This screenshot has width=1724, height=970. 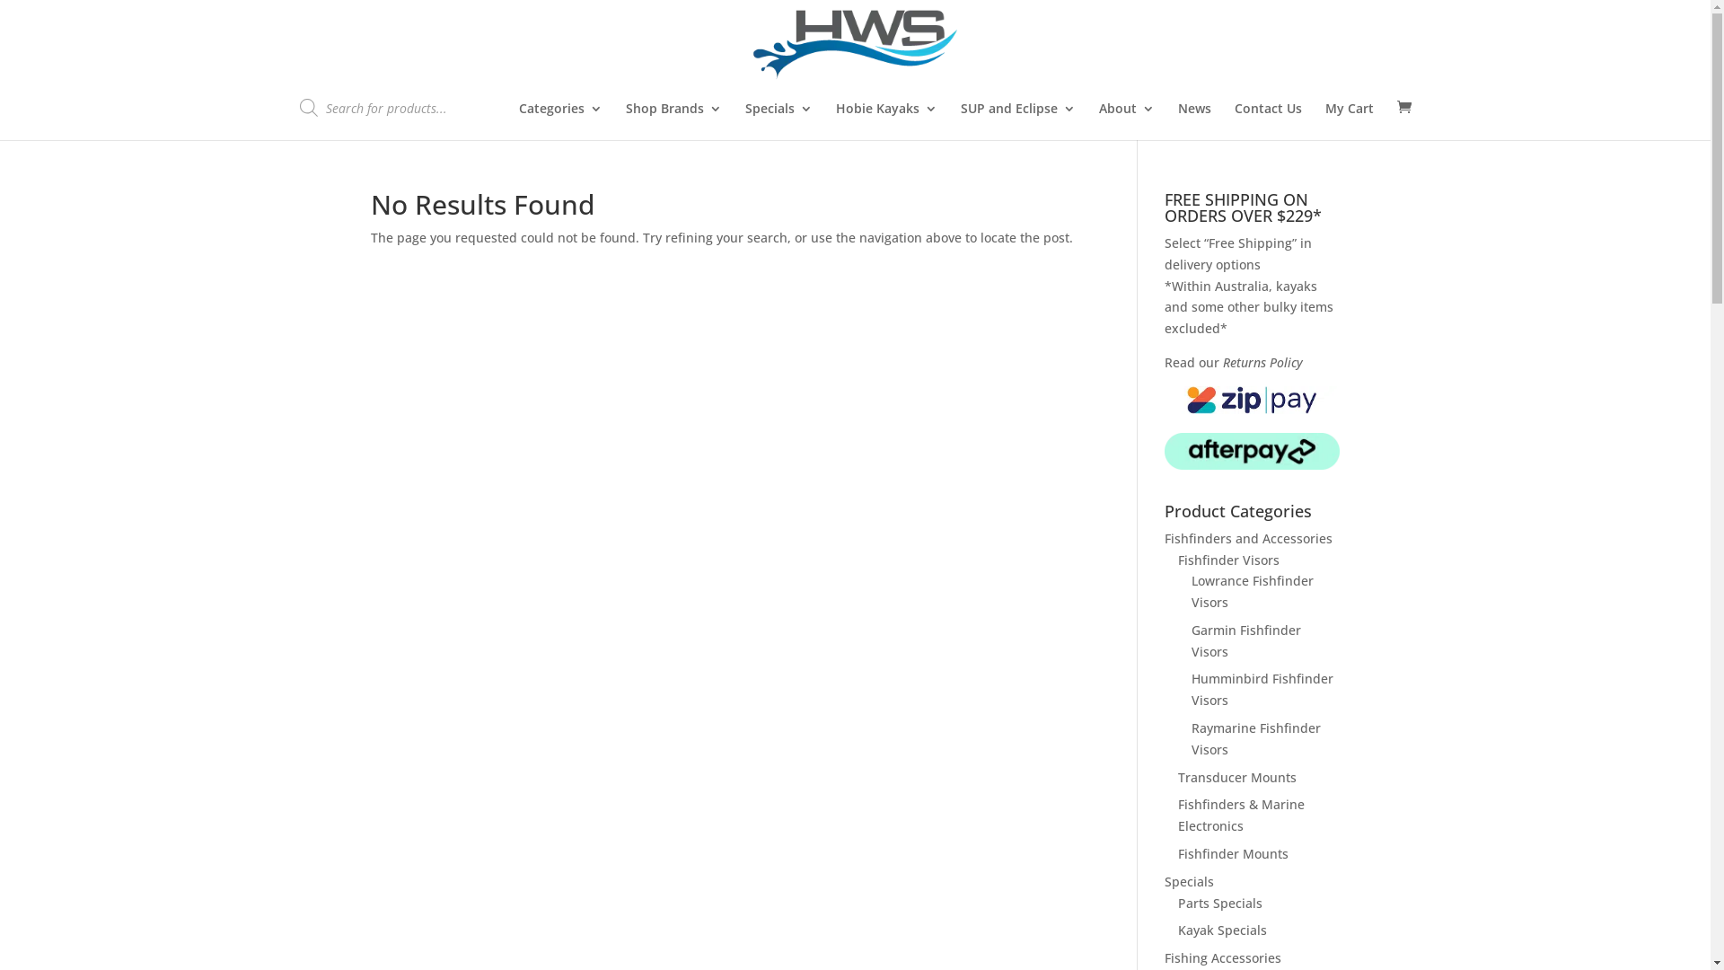 What do you see at coordinates (1223, 930) in the screenshot?
I see `Kayak Specials` at bounding box center [1223, 930].